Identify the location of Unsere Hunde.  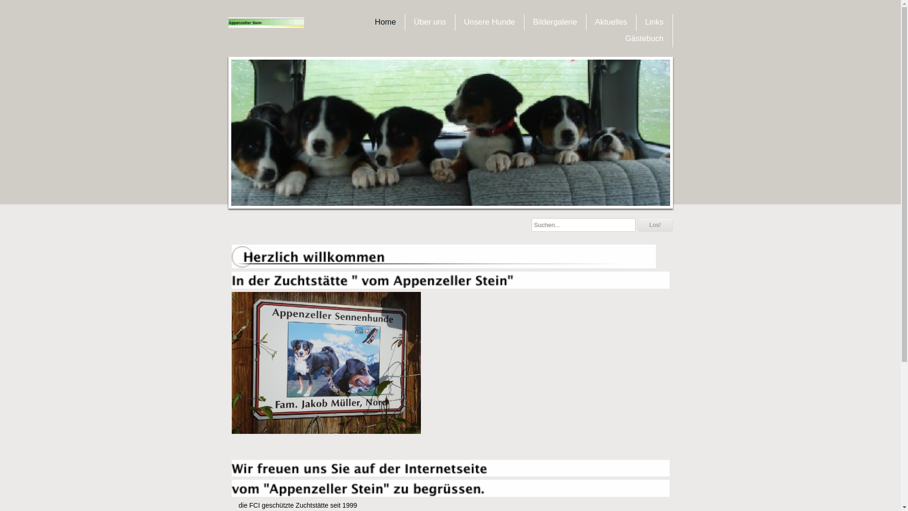
(489, 22).